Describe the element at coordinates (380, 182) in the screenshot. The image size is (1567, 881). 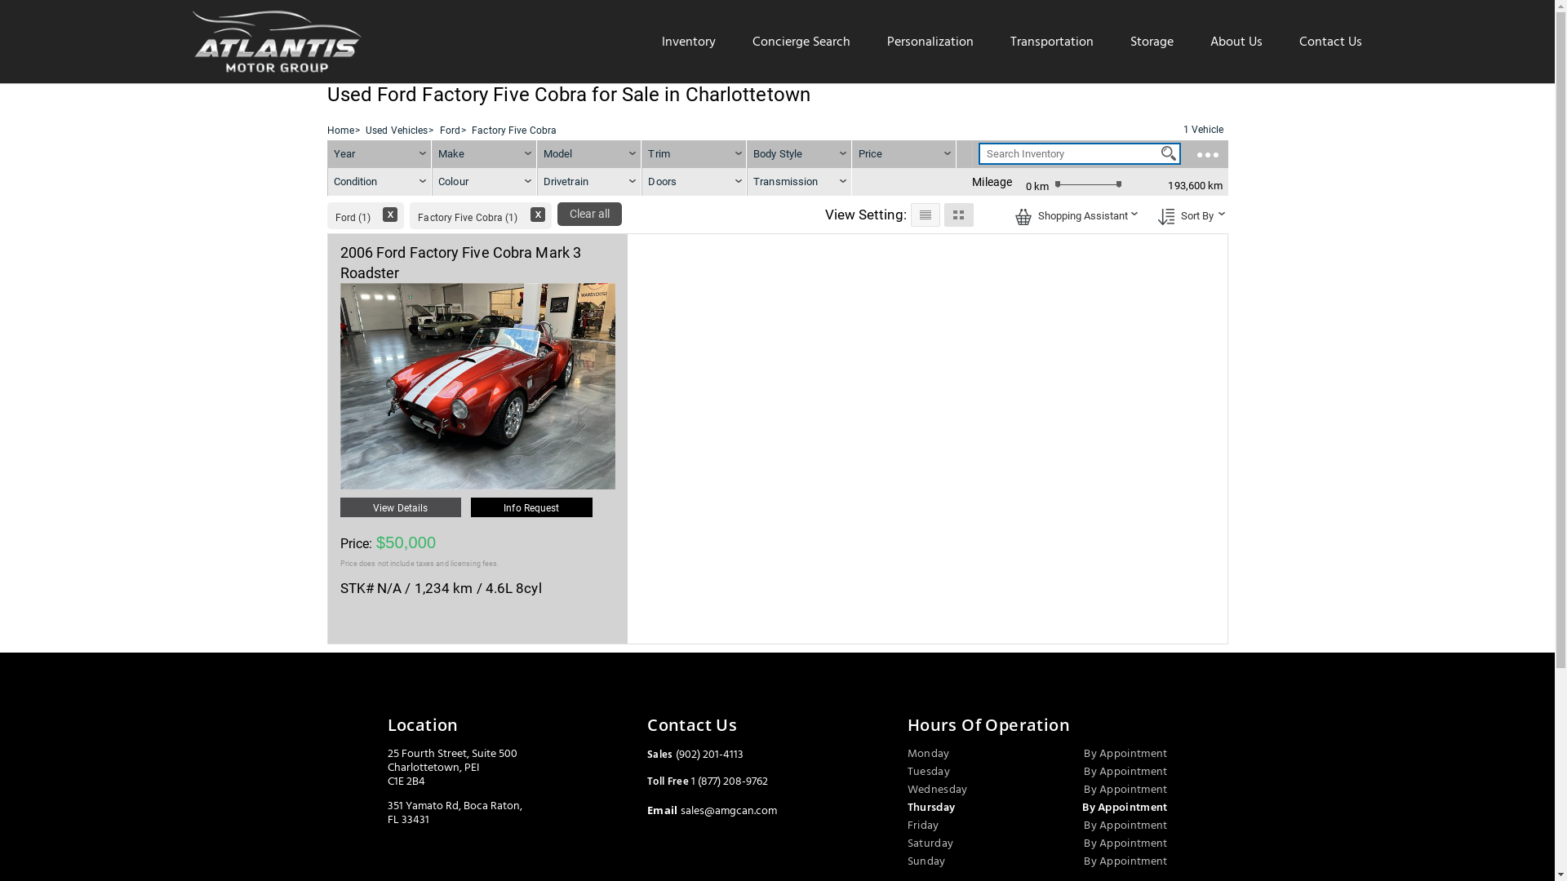
I see `Condition` at that location.